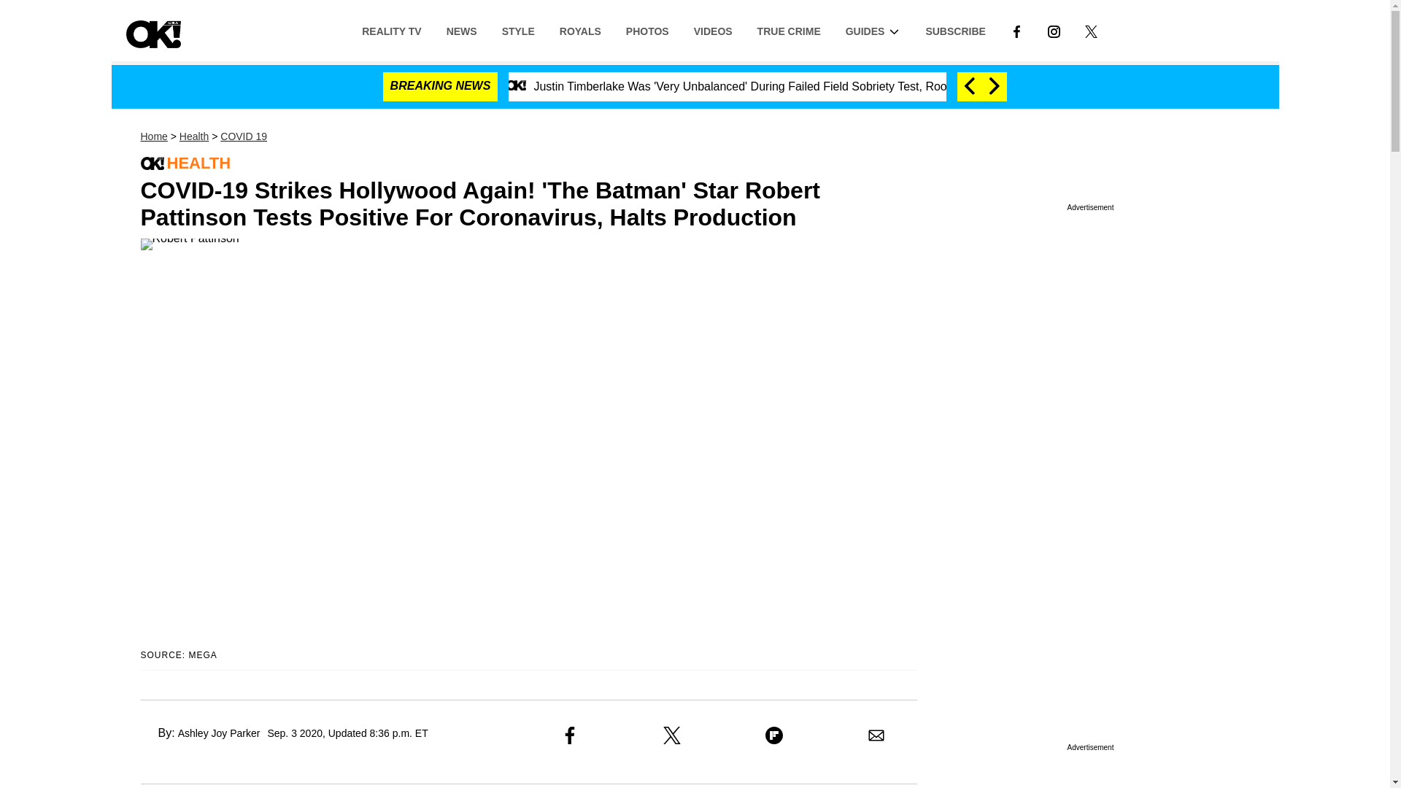 The width and height of the screenshot is (1401, 788). What do you see at coordinates (244, 136) in the screenshot?
I see `COVID 19` at bounding box center [244, 136].